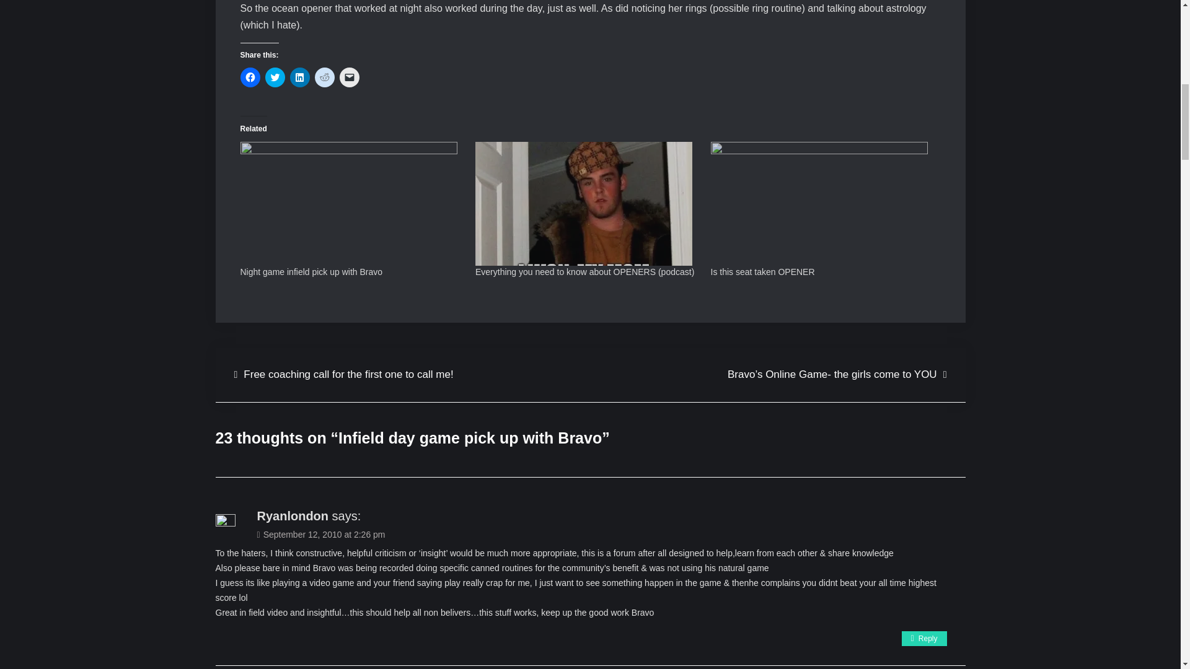 The width and height of the screenshot is (1190, 669). What do you see at coordinates (352, 203) in the screenshot?
I see `Night game infield pick up with Bravo` at bounding box center [352, 203].